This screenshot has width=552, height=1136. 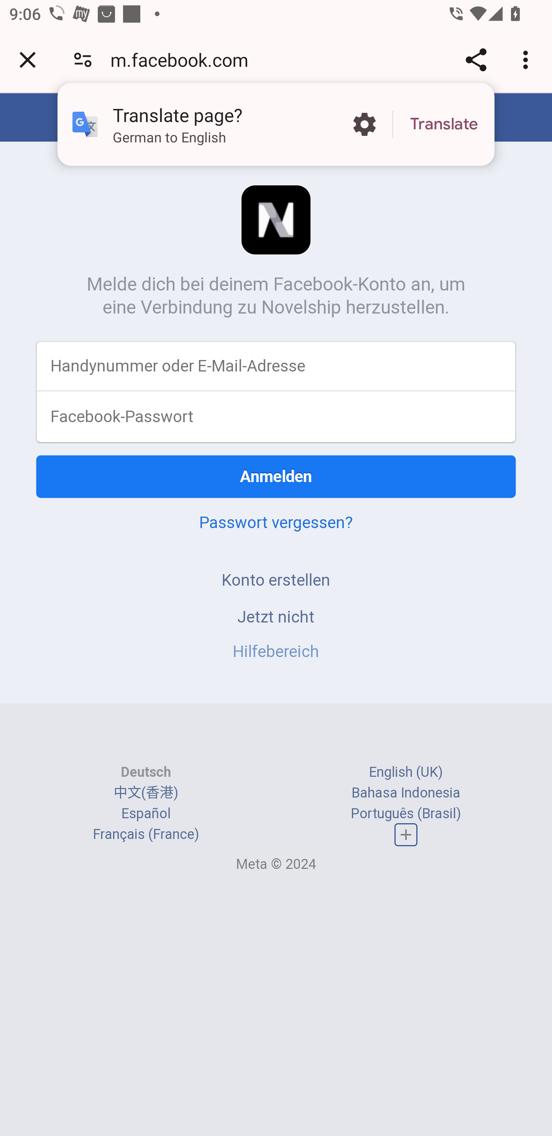 What do you see at coordinates (406, 792) in the screenshot?
I see `Bahasa Indonesia` at bounding box center [406, 792].